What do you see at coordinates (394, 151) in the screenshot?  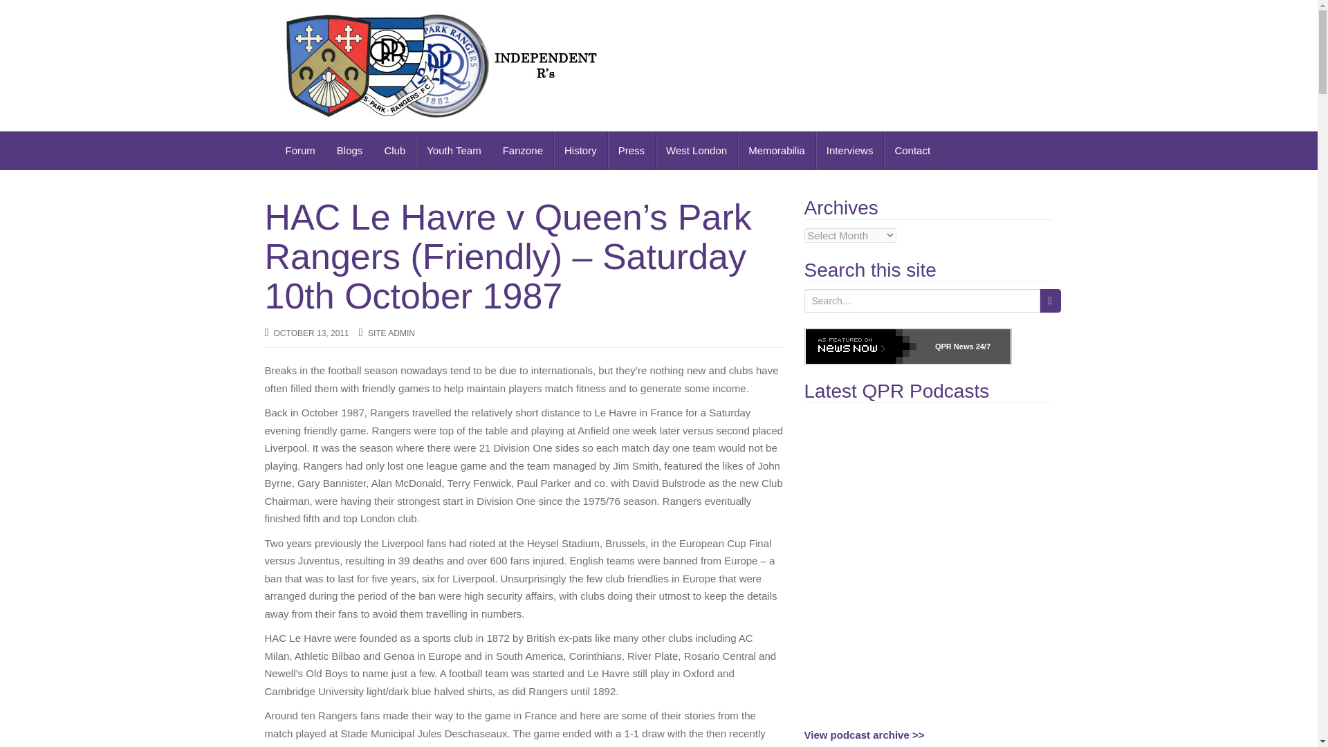 I see `Club` at bounding box center [394, 151].